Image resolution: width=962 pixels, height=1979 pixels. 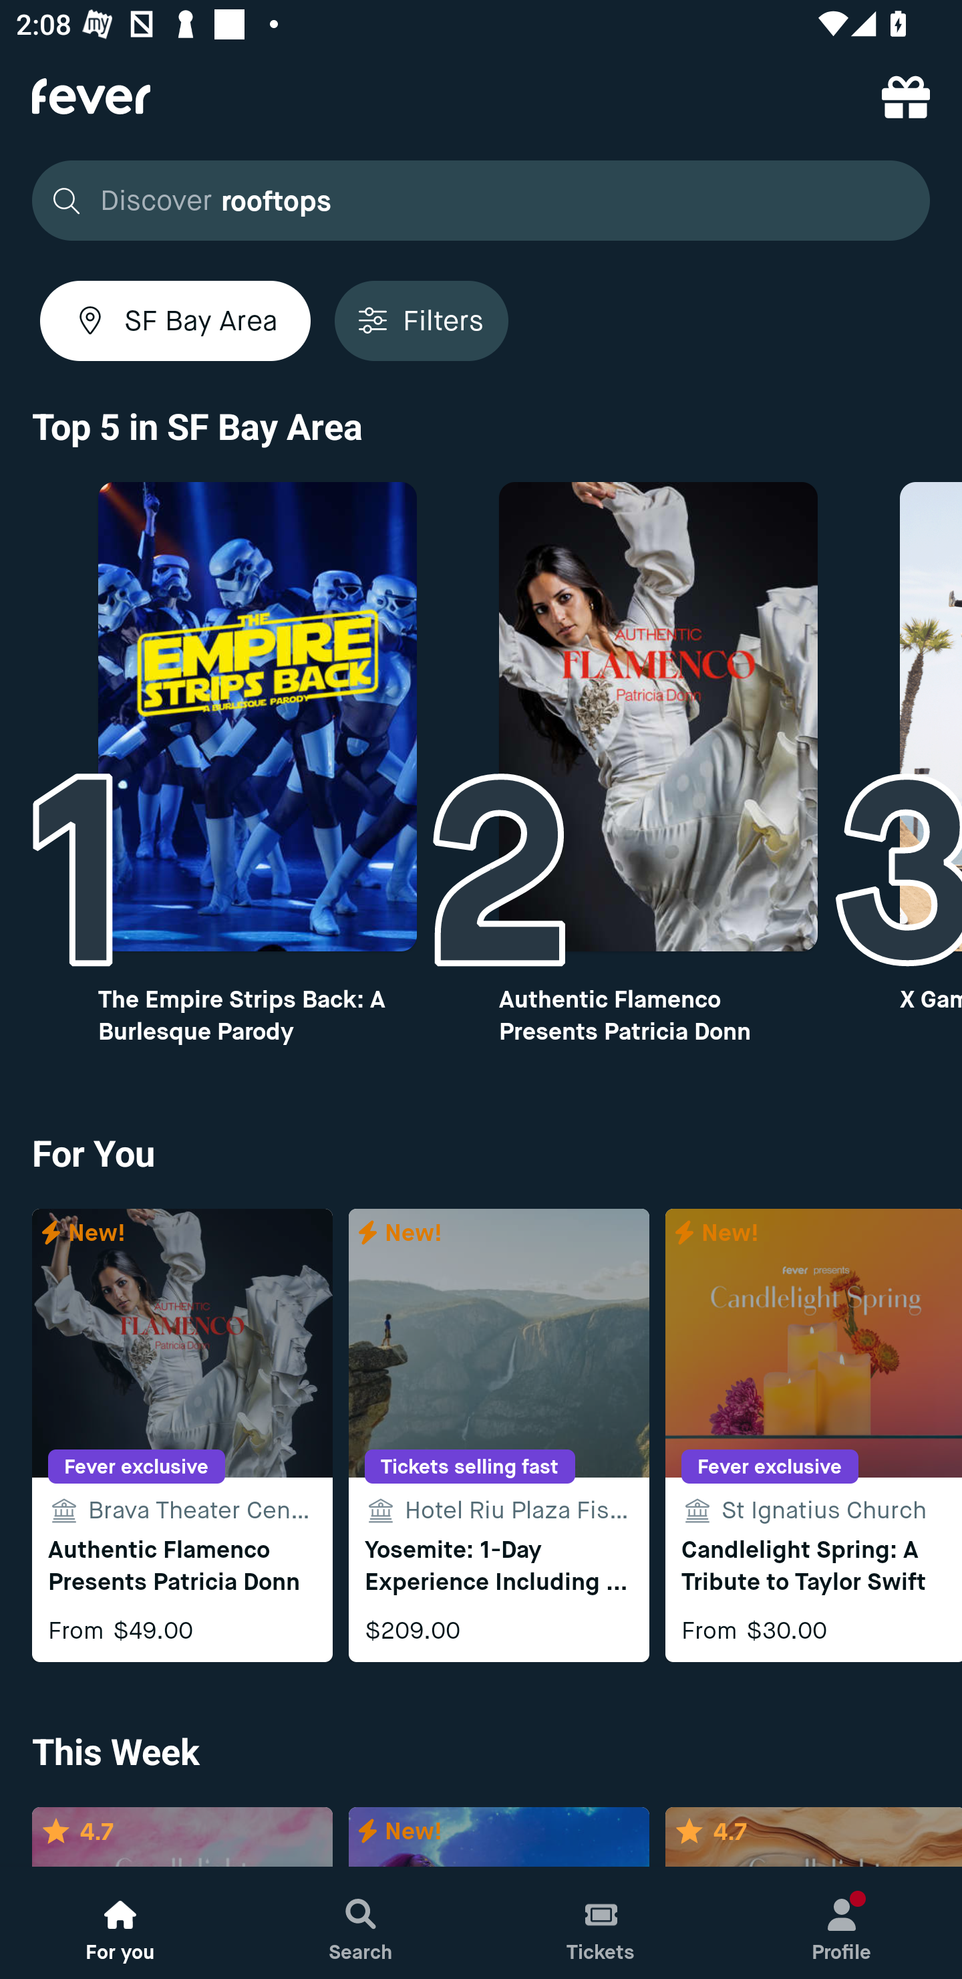 I want to click on Filters, so click(x=421, y=320).